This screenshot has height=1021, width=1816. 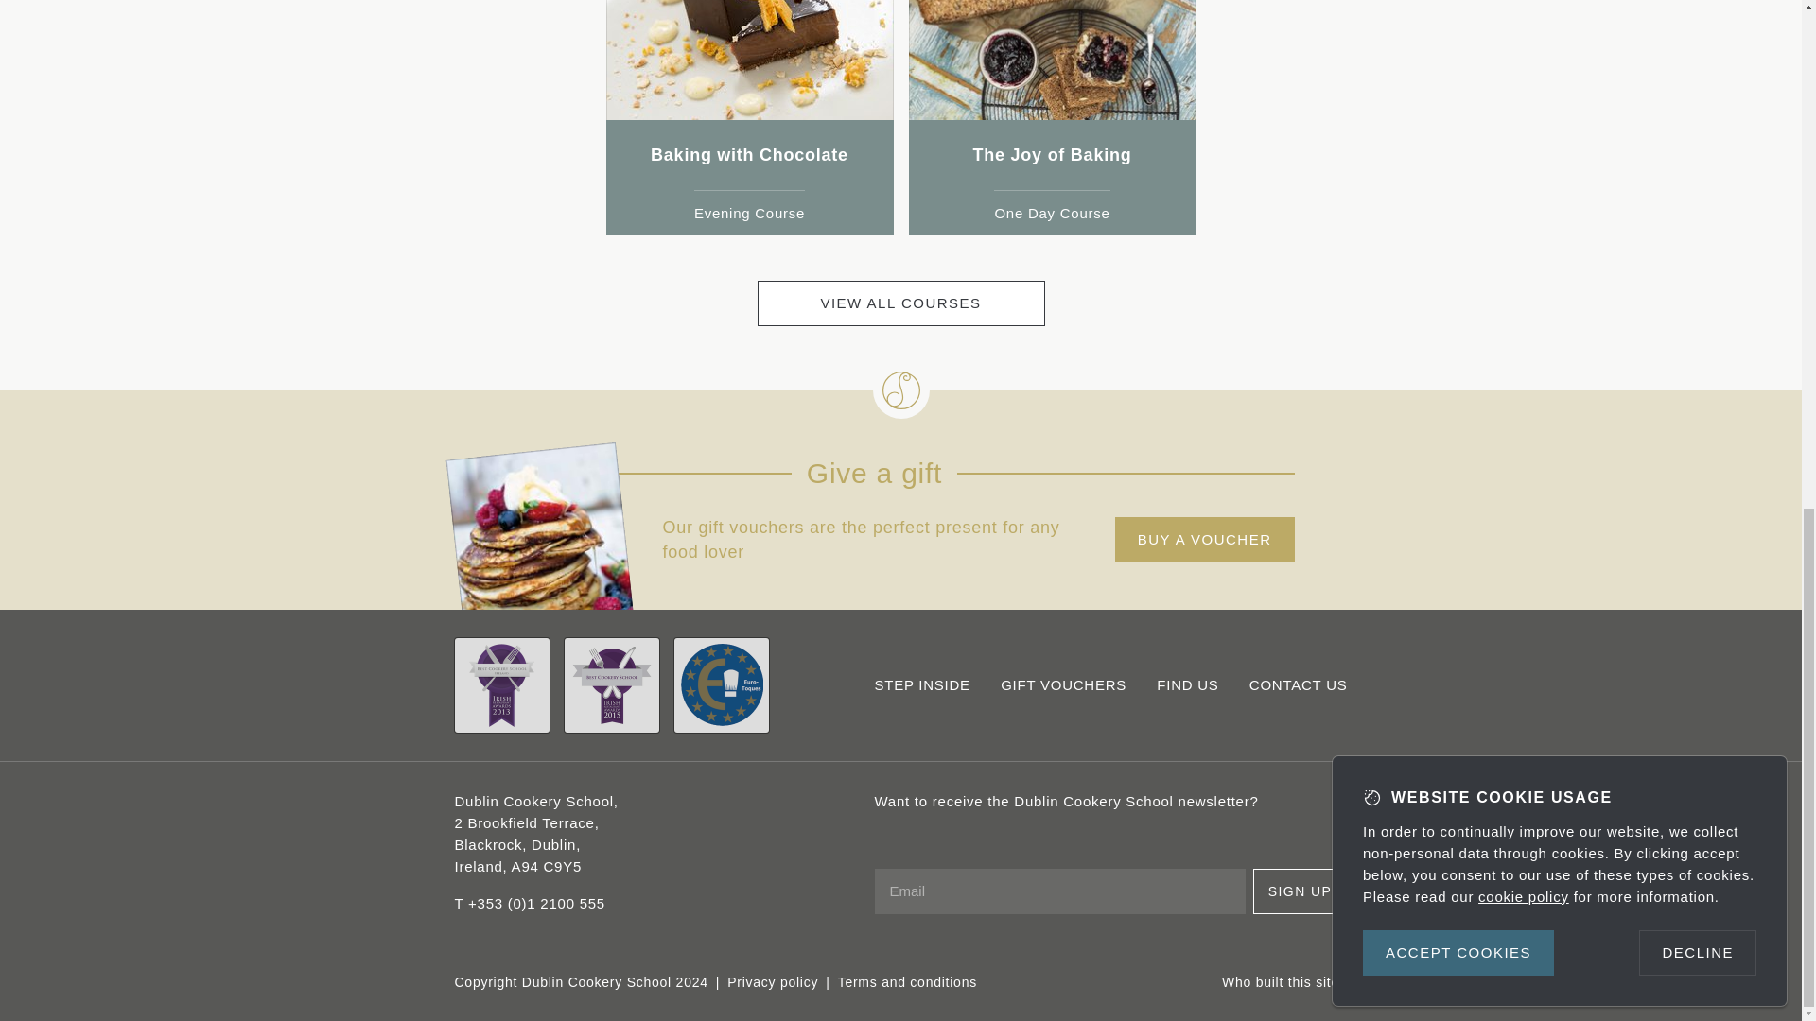 What do you see at coordinates (1188, 684) in the screenshot?
I see `FIND US` at bounding box center [1188, 684].